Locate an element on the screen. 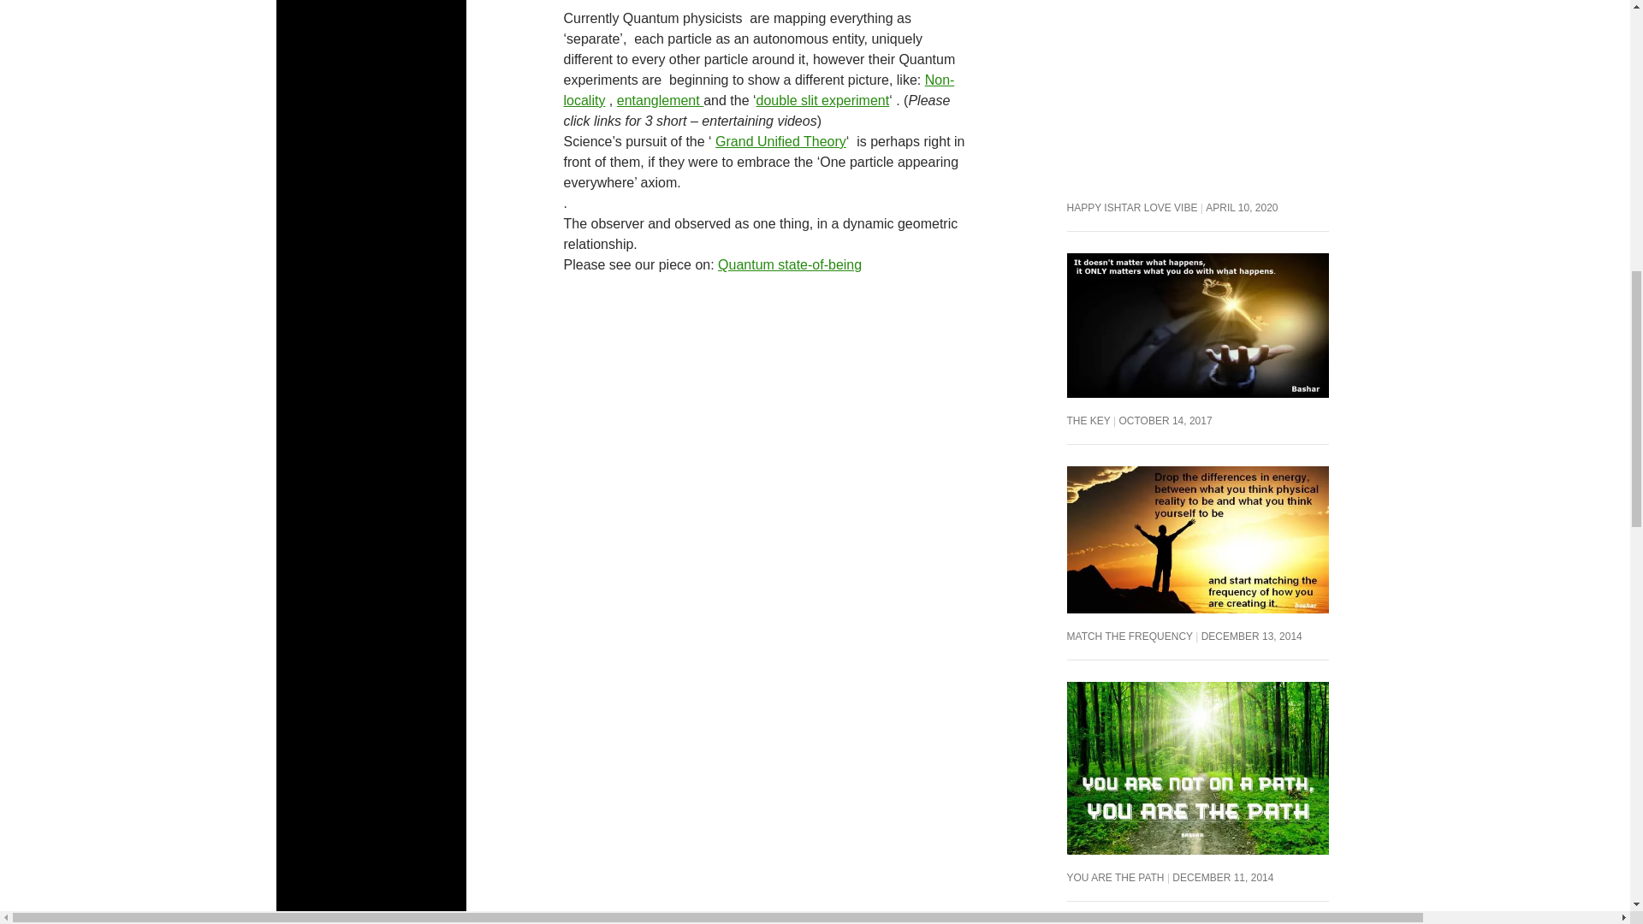 This screenshot has width=1643, height=924. Quantum entanglement video explanation is located at coordinates (660, 101).